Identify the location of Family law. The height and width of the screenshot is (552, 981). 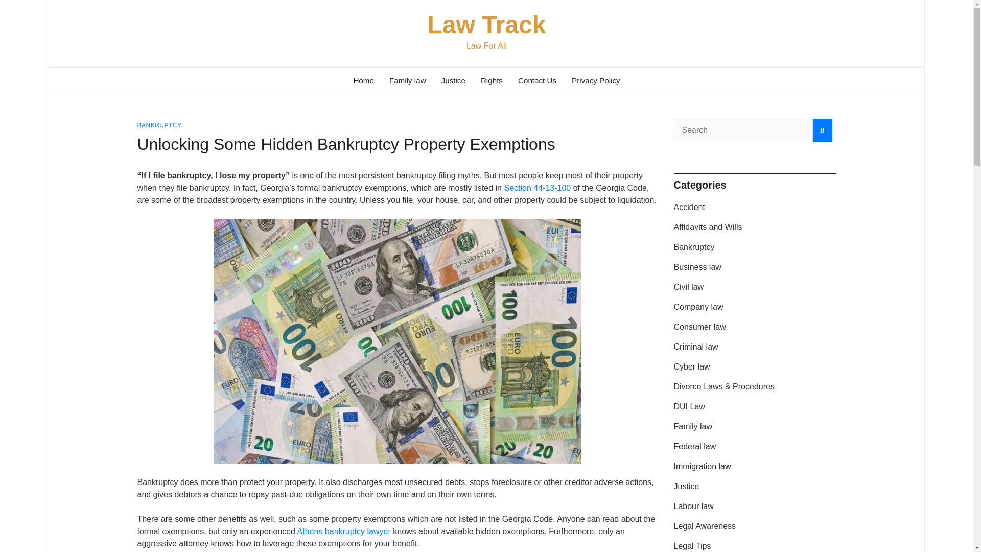
(692, 426).